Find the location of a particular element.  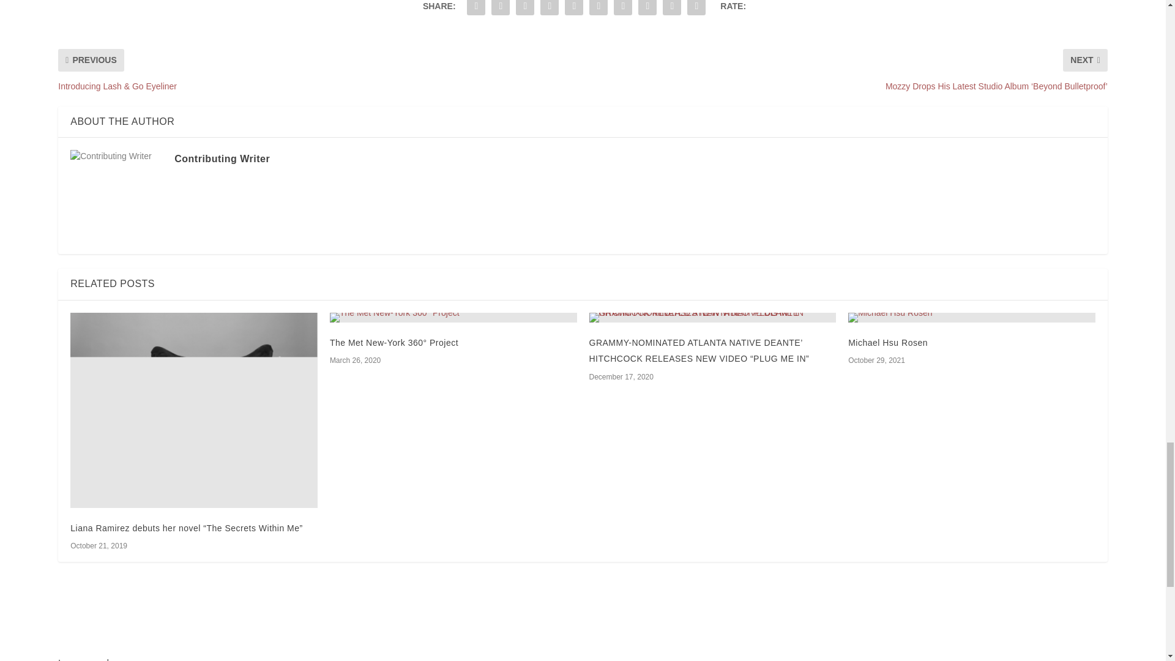

View all posts by Contributing Writer is located at coordinates (222, 158).